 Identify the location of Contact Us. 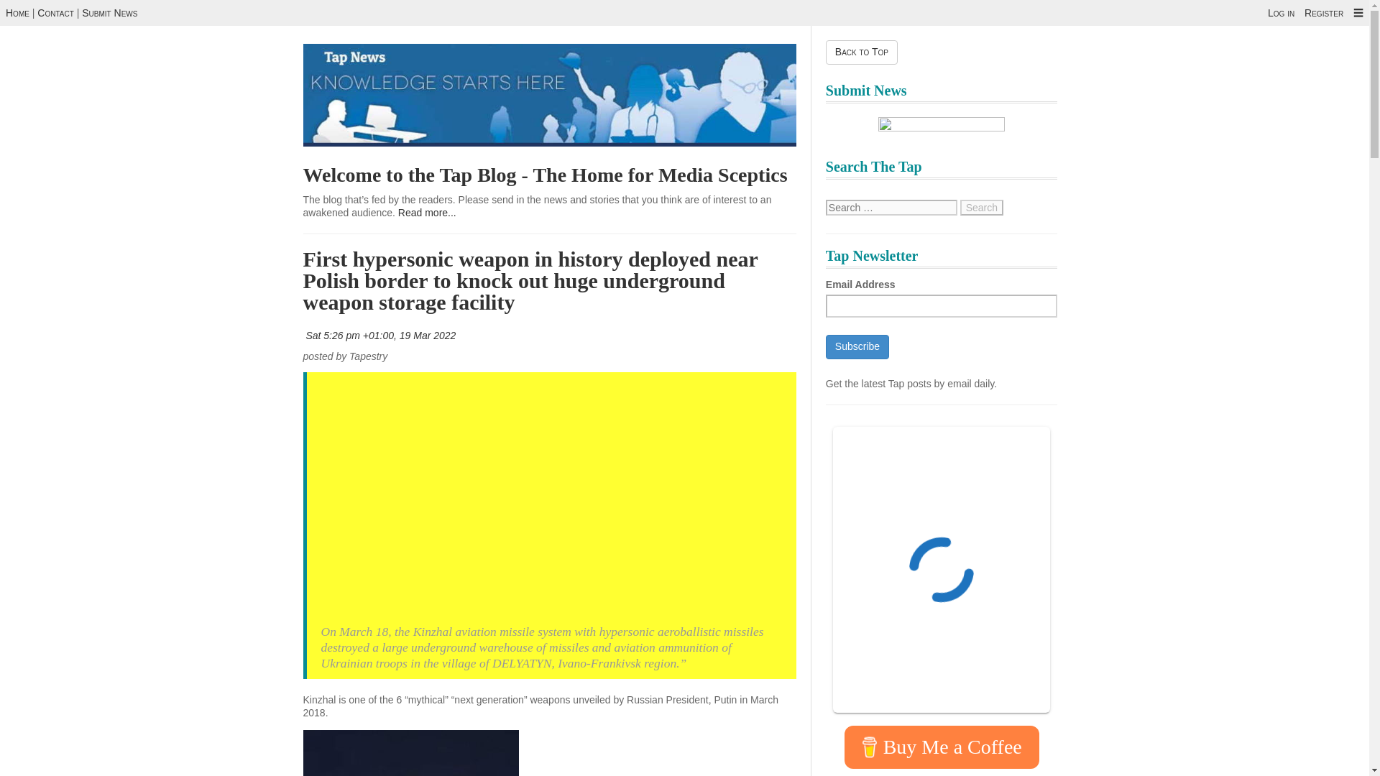
(55, 12).